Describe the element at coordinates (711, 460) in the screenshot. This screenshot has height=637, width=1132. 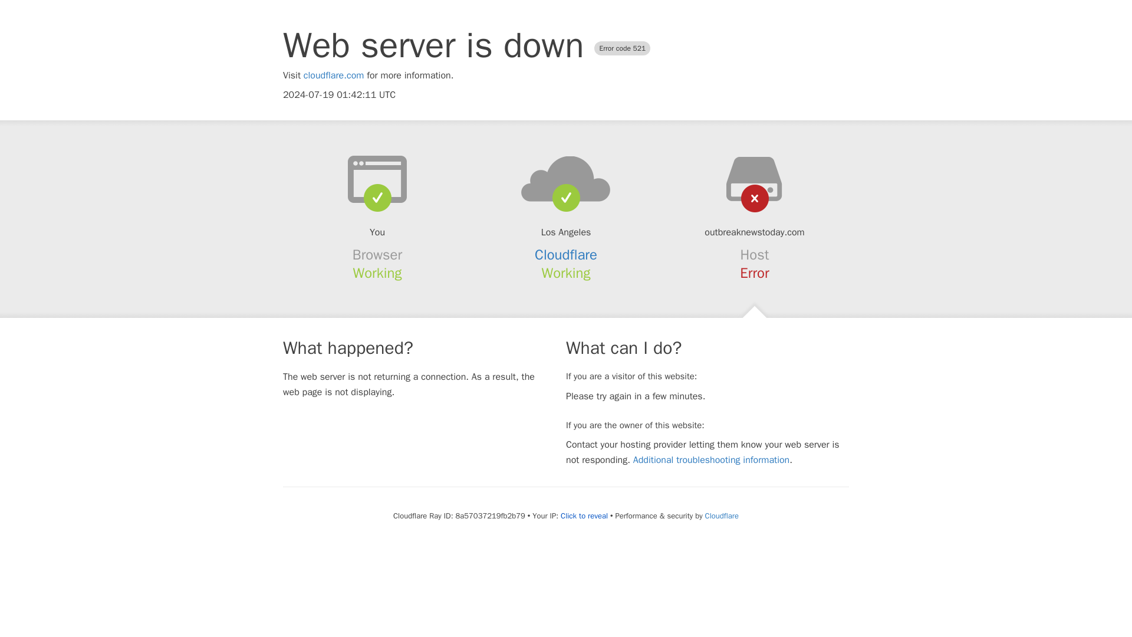
I see `Additional troubleshooting information` at that location.